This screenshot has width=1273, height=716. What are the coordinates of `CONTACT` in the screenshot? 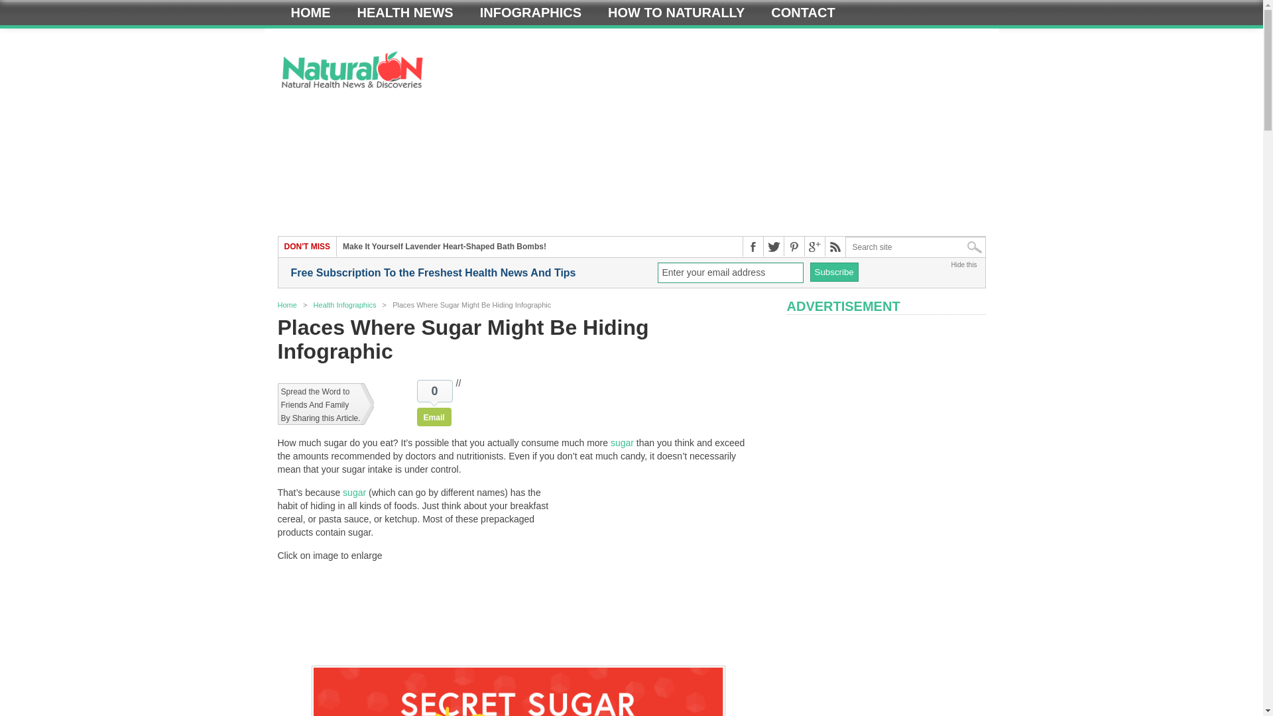 It's located at (802, 12).